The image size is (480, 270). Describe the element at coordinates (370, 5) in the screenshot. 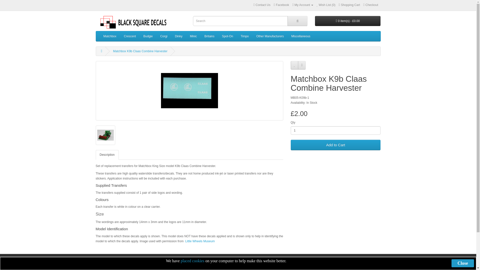

I see `Checkout` at that location.